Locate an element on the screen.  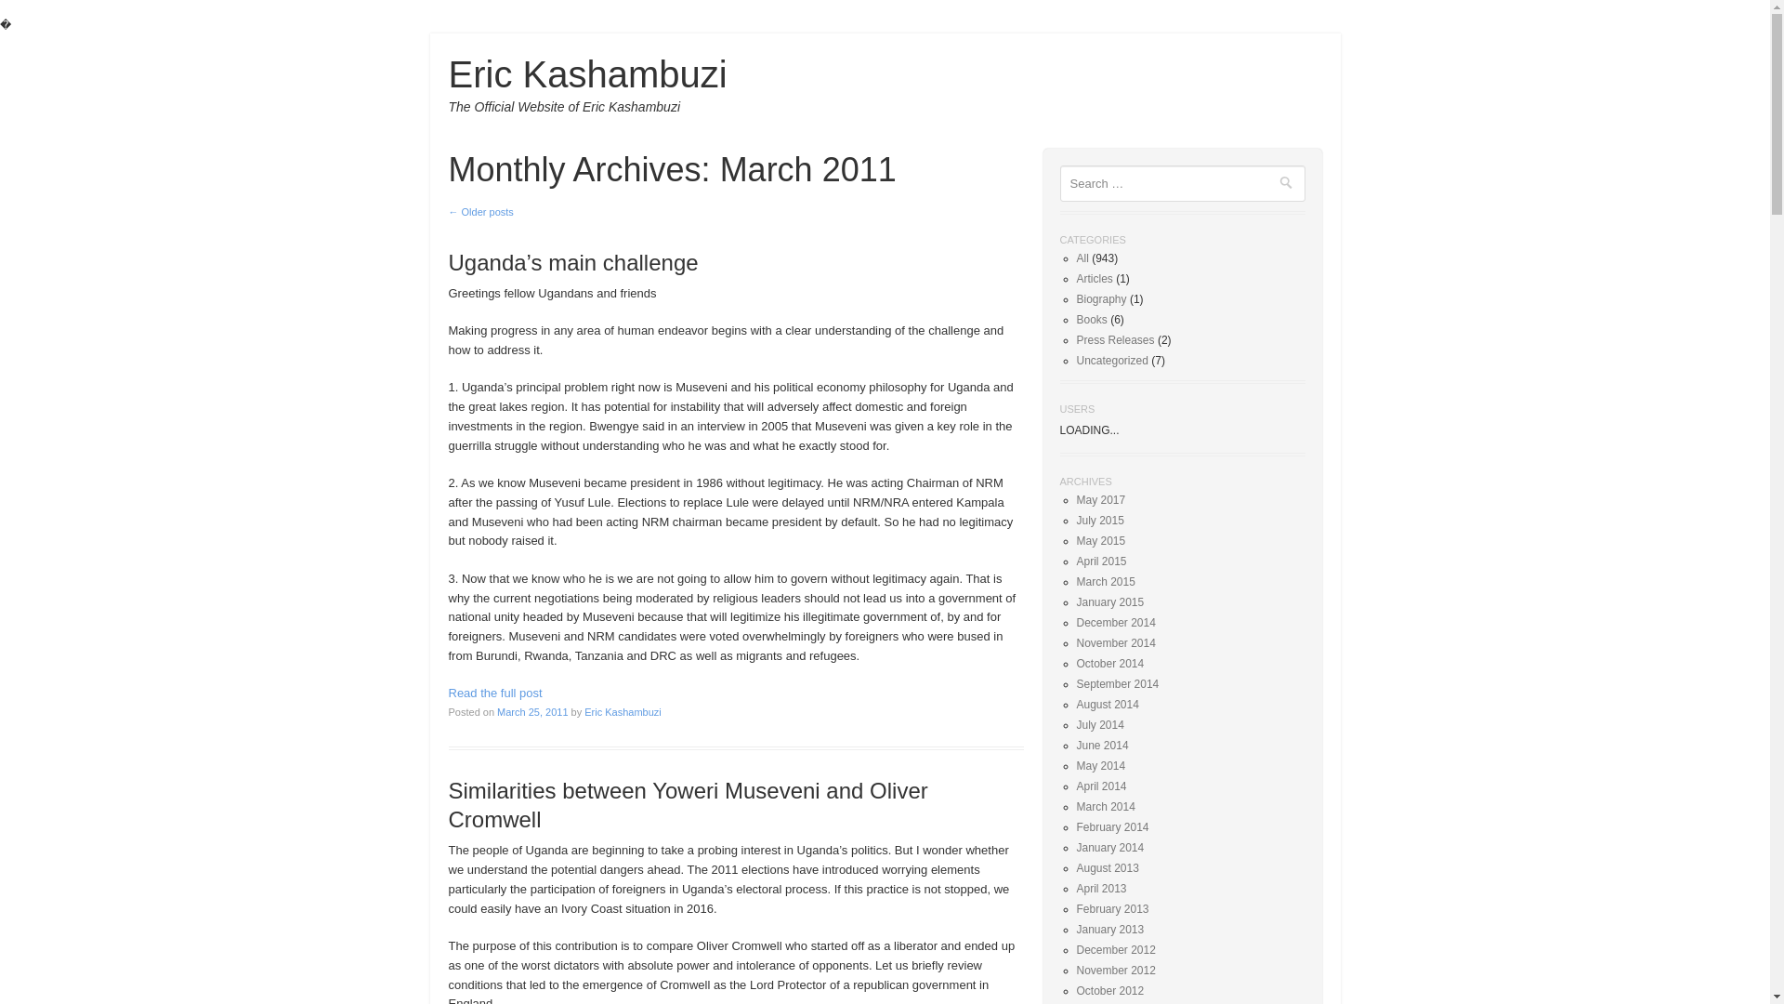
Read the full post is located at coordinates (494, 692).